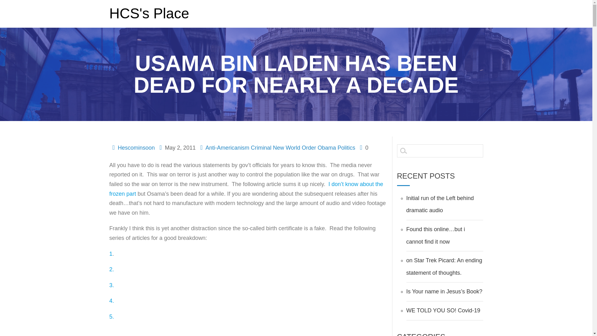  Describe the element at coordinates (294, 147) in the screenshot. I see `New World Order` at that location.